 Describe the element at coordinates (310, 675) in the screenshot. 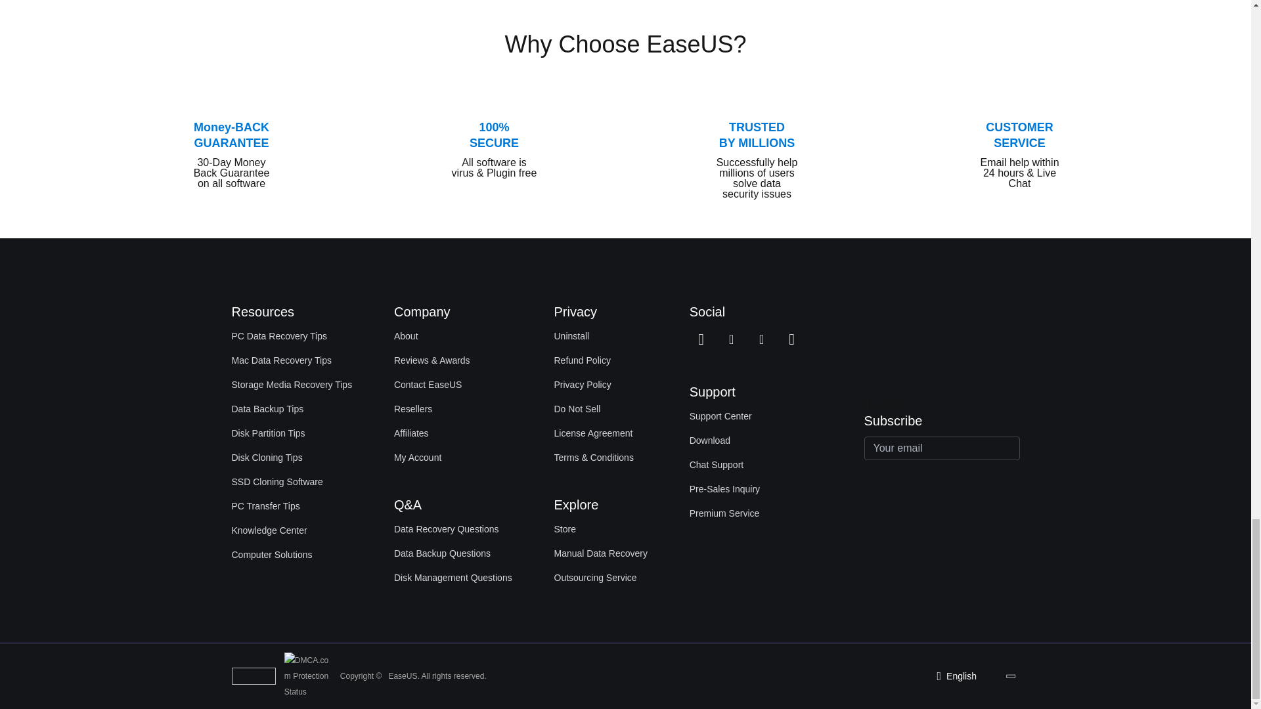

I see `DMCA.com Protection Status` at that location.